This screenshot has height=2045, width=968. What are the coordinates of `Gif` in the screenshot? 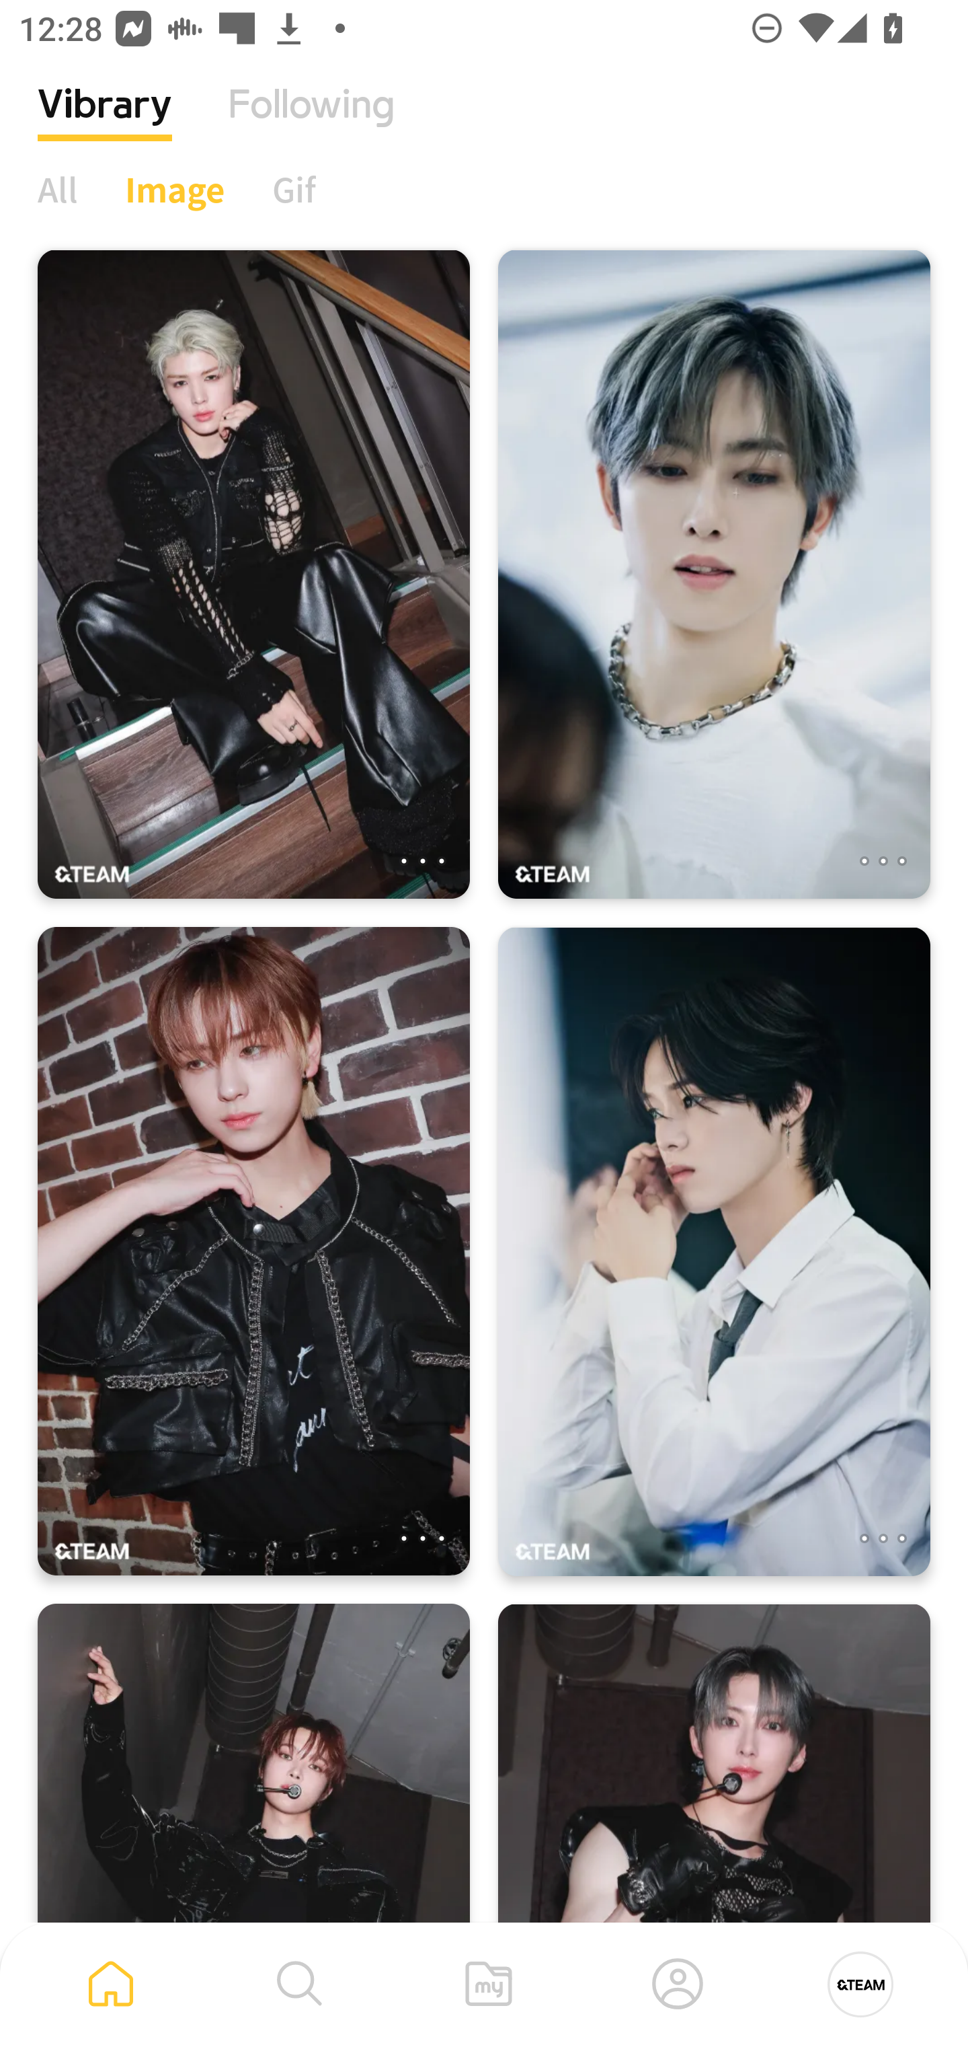 It's located at (293, 189).